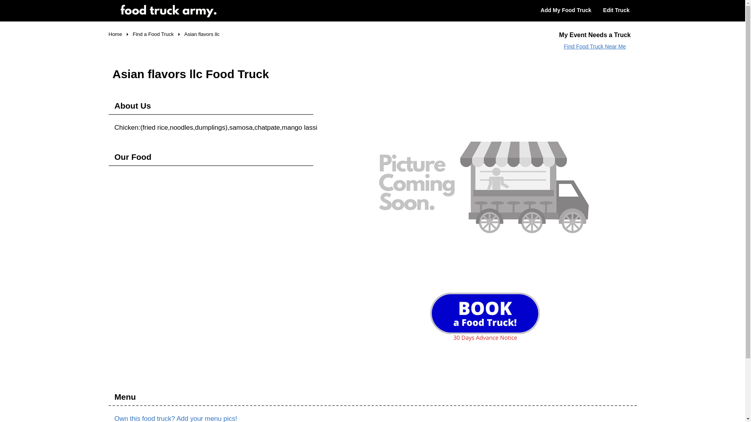  I want to click on Asian flavors llc, so click(201, 34).